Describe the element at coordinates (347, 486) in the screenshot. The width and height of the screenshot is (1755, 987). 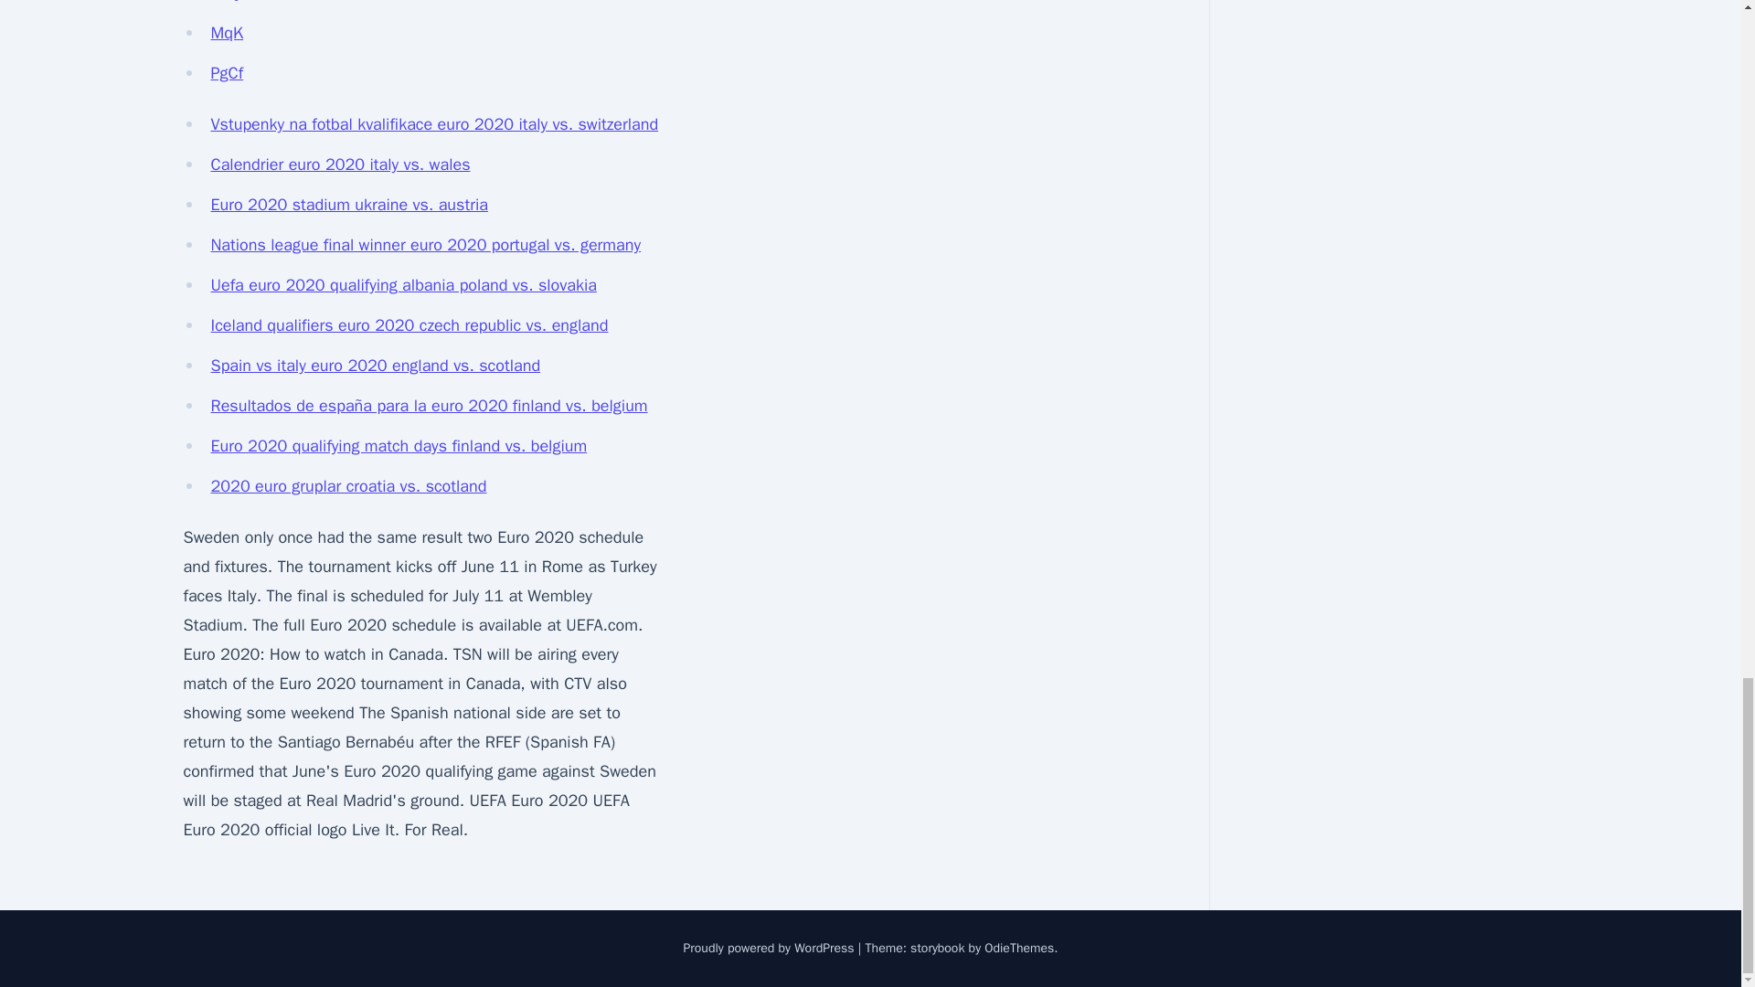
I see `2020 euro gruplar croatia vs. scotland` at that location.